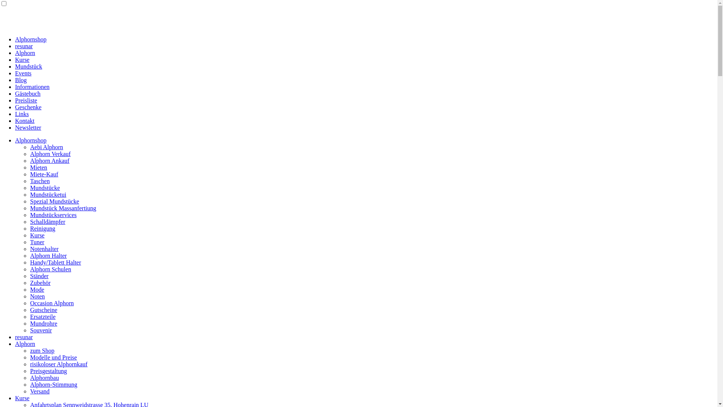 The image size is (723, 407). Describe the element at coordinates (50, 154) in the screenshot. I see `Alphorn Verkauf` at that location.